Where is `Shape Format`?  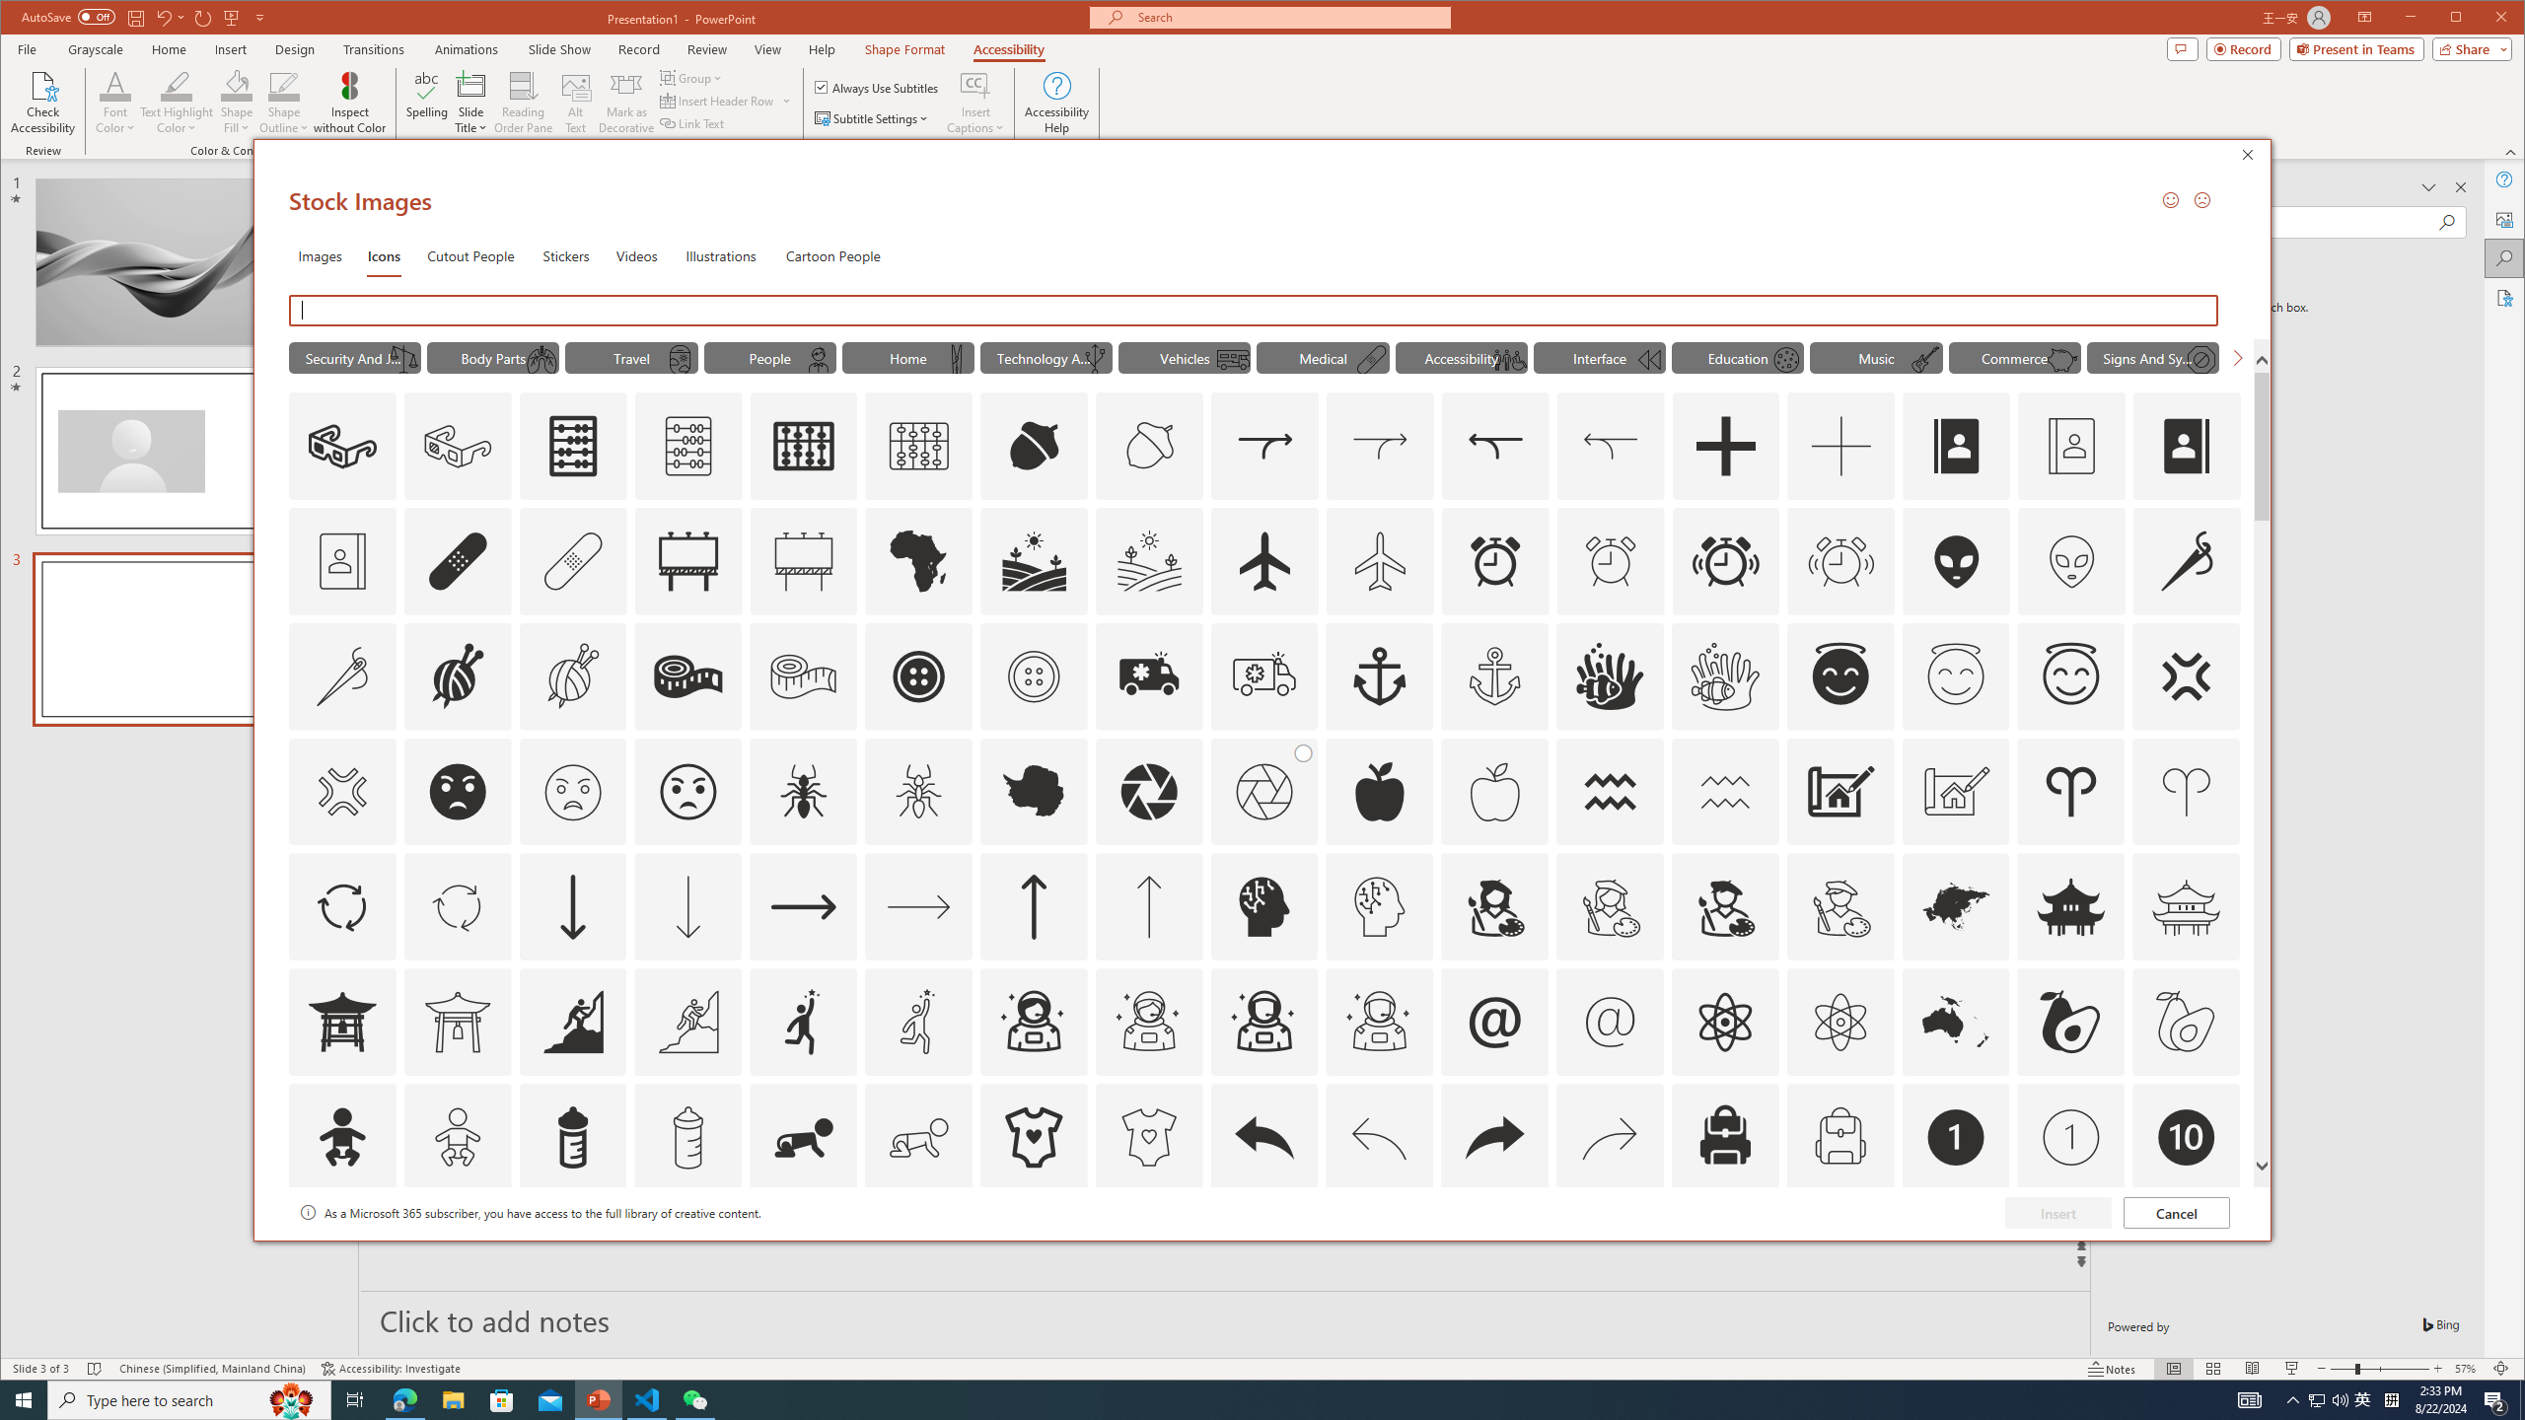 Shape Format is located at coordinates (904, 49).